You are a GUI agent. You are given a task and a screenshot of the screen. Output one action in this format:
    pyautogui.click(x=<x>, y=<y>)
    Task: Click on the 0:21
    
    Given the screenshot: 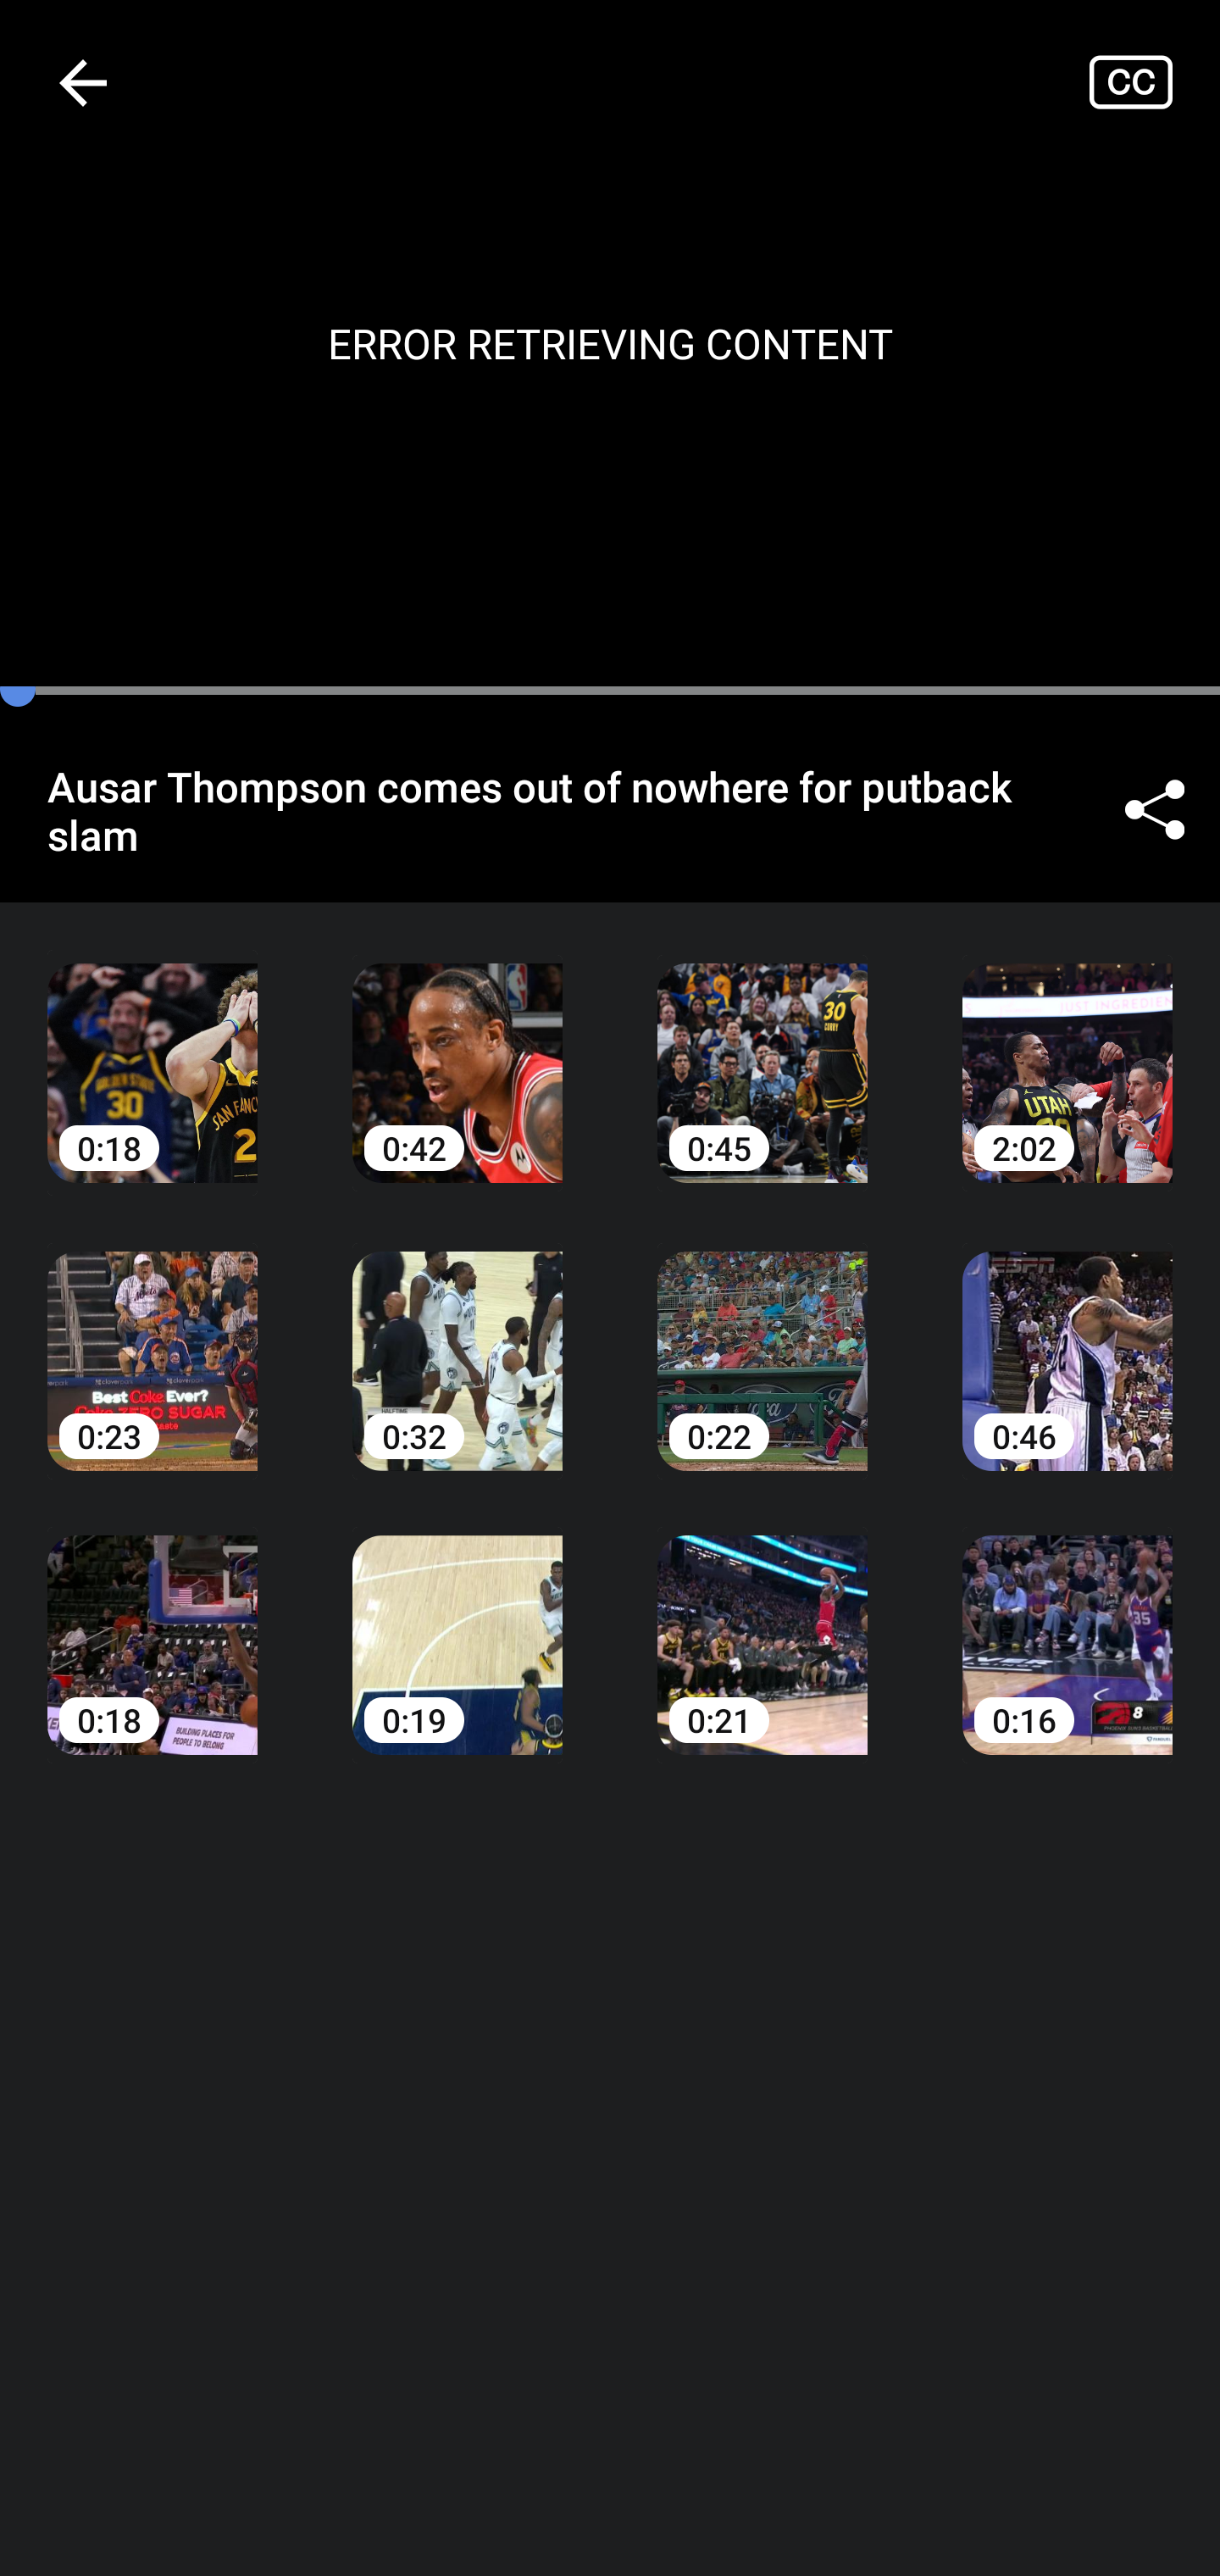 What is the action you would take?
    pyautogui.click(x=762, y=1621)
    